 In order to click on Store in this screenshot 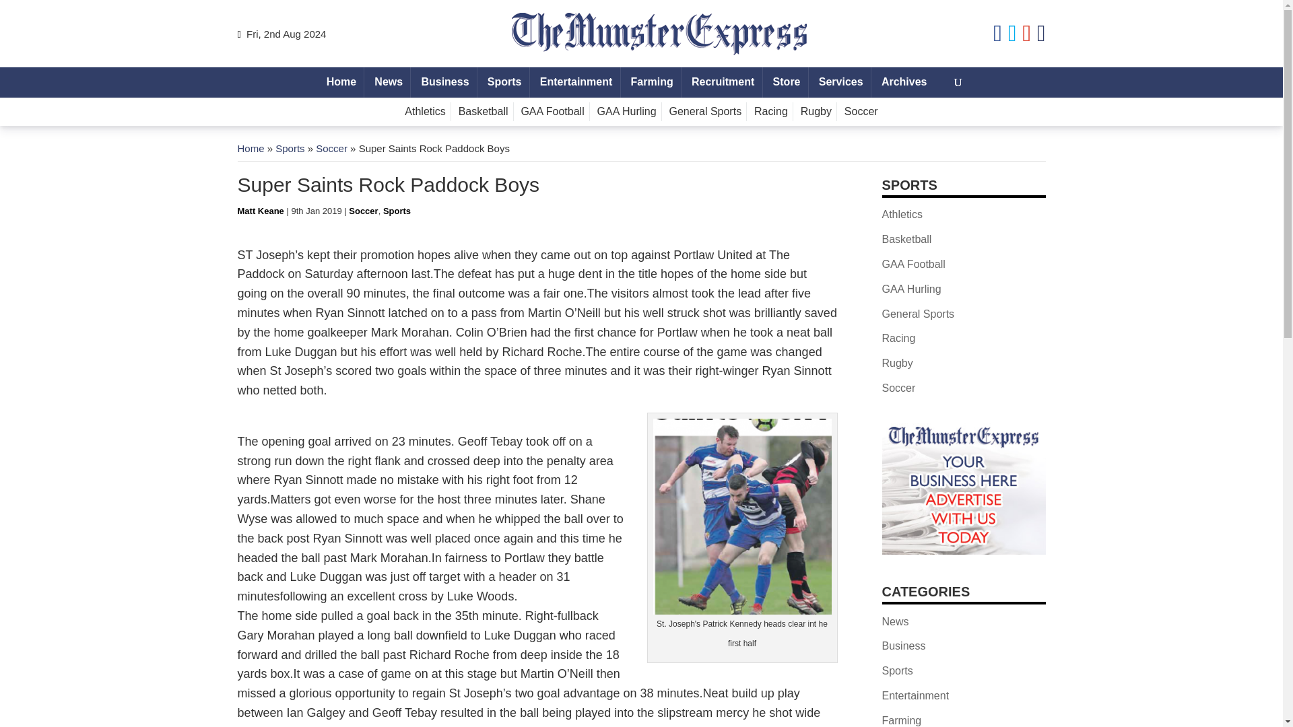, I will do `click(786, 82)`.